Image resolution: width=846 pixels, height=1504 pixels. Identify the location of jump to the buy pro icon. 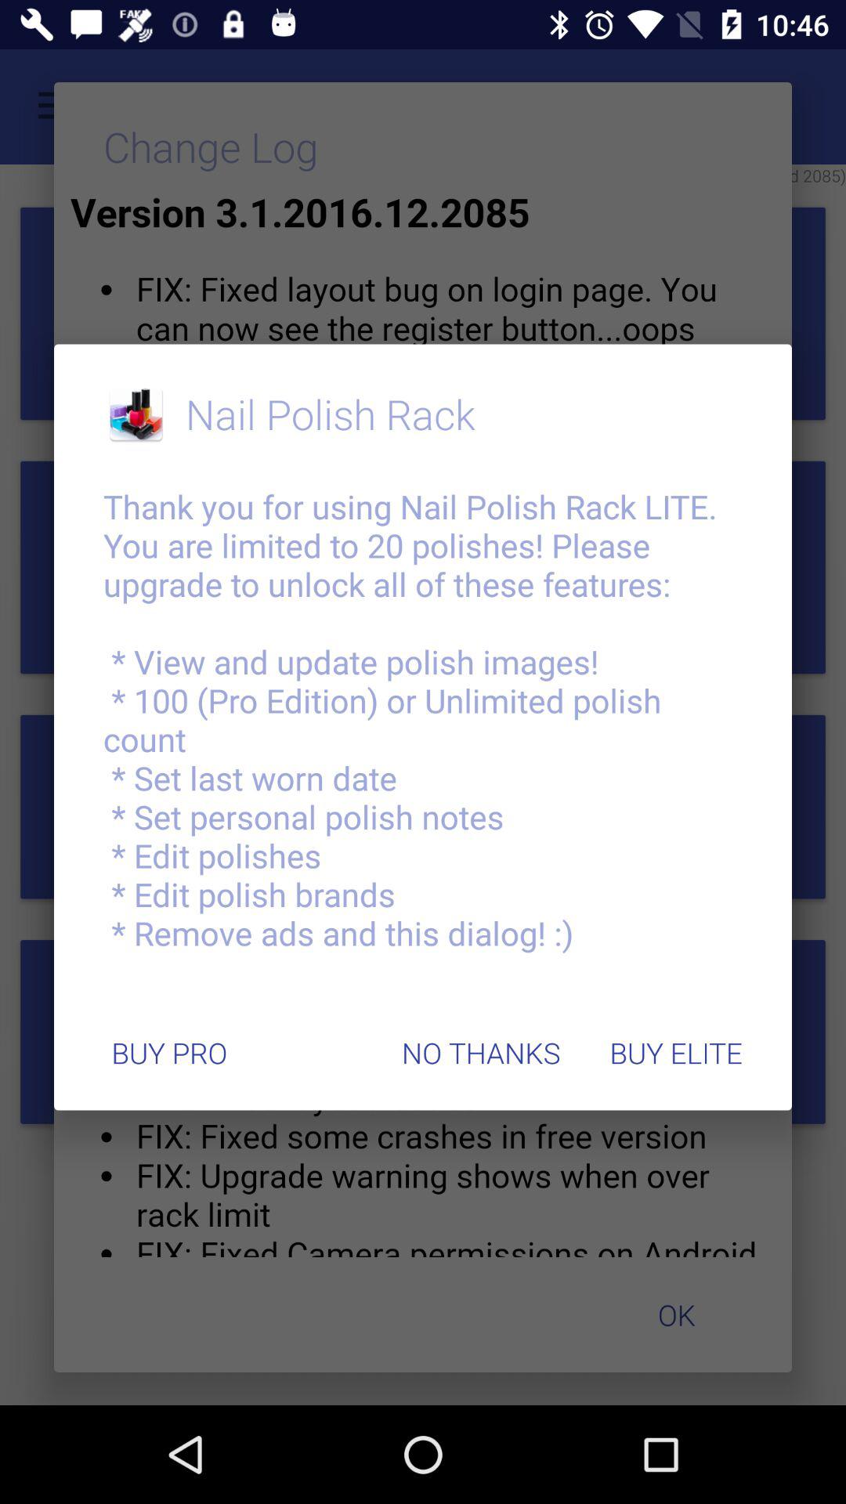
(169, 1053).